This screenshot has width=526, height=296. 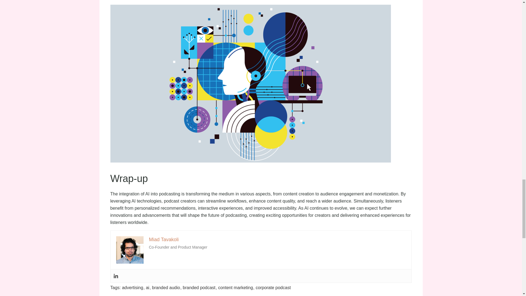 What do you see at coordinates (133, 288) in the screenshot?
I see `advertising` at bounding box center [133, 288].